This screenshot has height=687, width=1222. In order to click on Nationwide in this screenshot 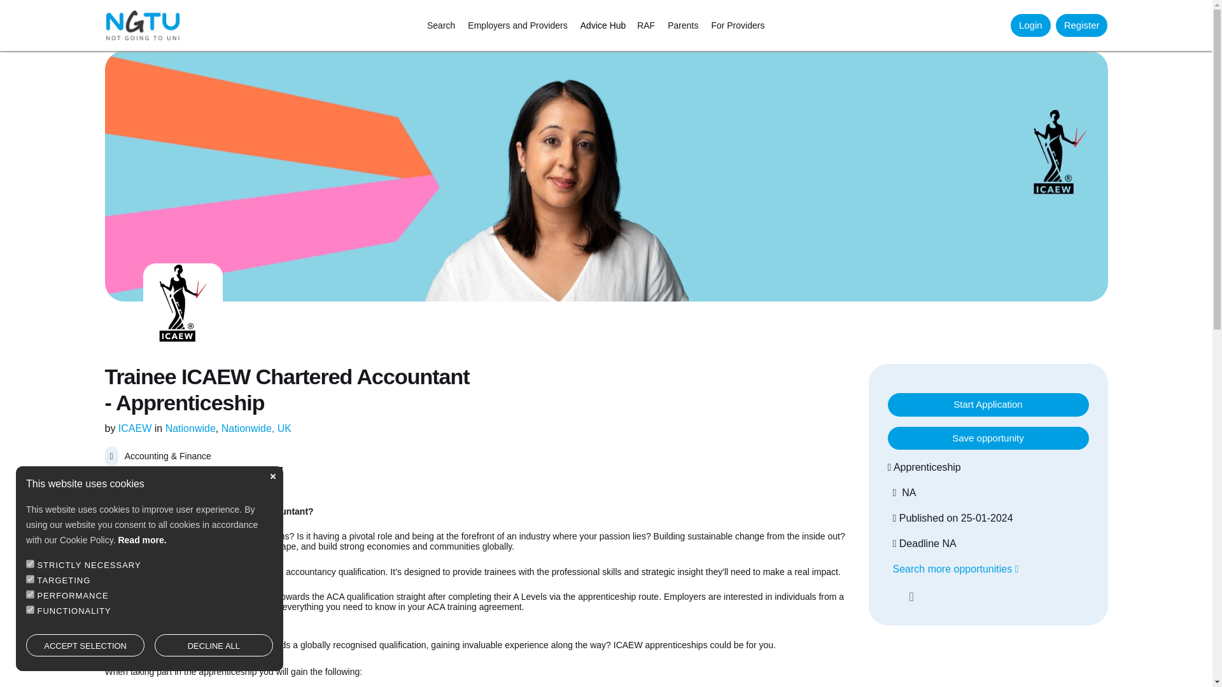, I will do `click(190, 428)`.